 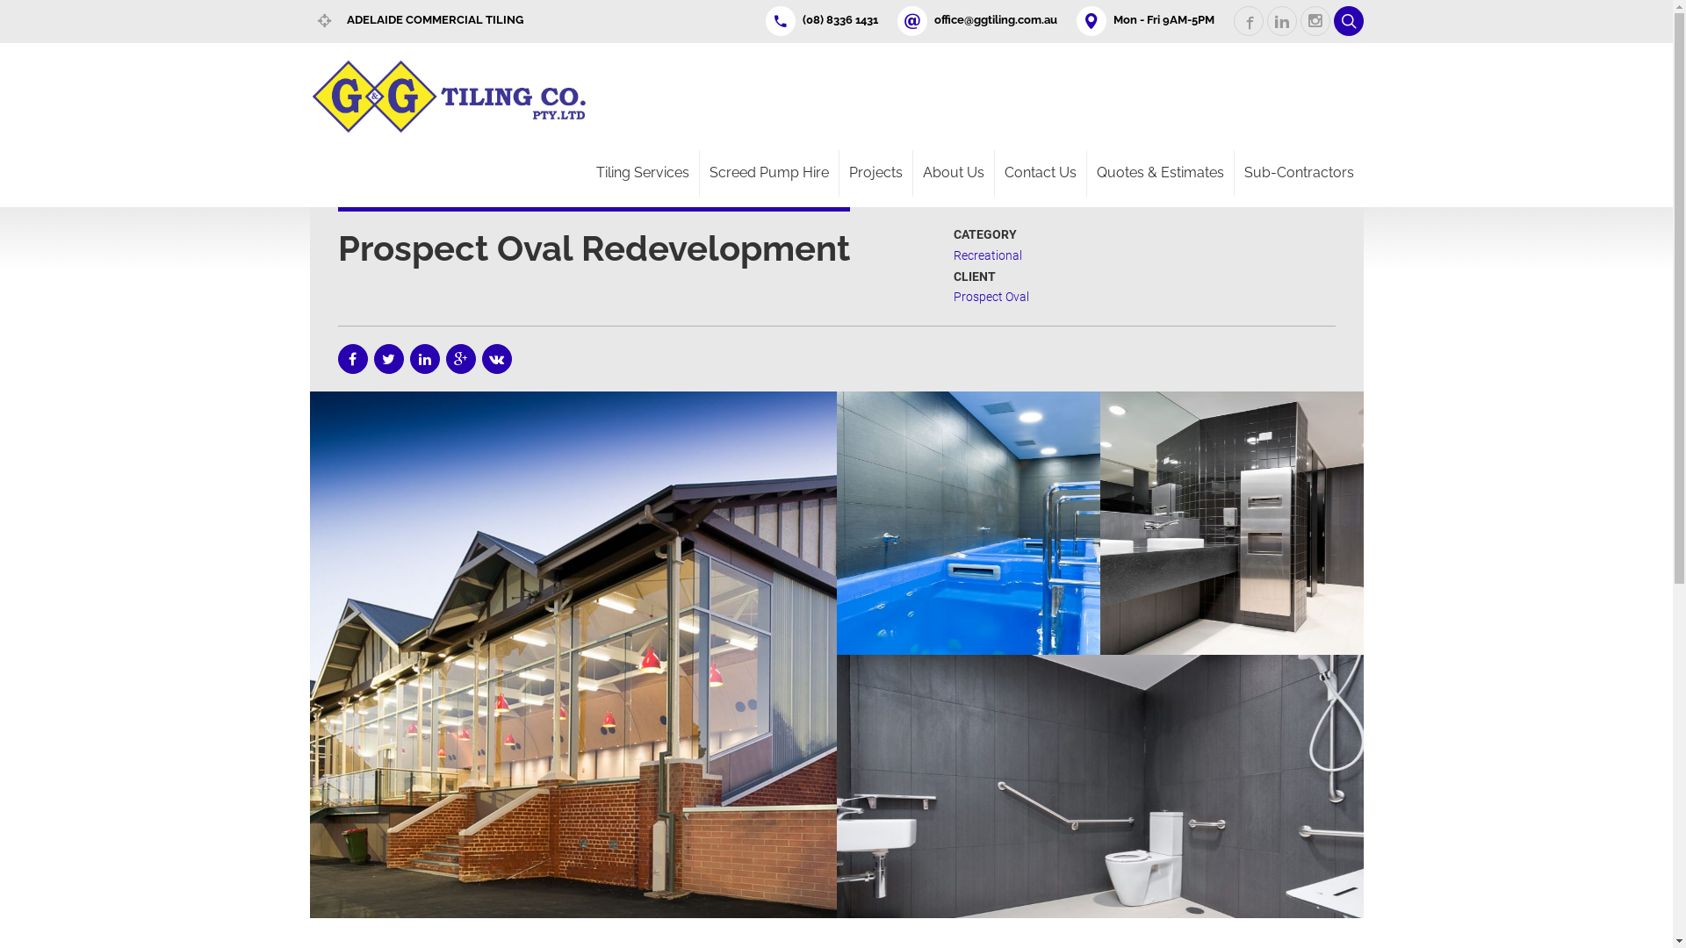 I want to click on Projects, so click(x=876, y=174).